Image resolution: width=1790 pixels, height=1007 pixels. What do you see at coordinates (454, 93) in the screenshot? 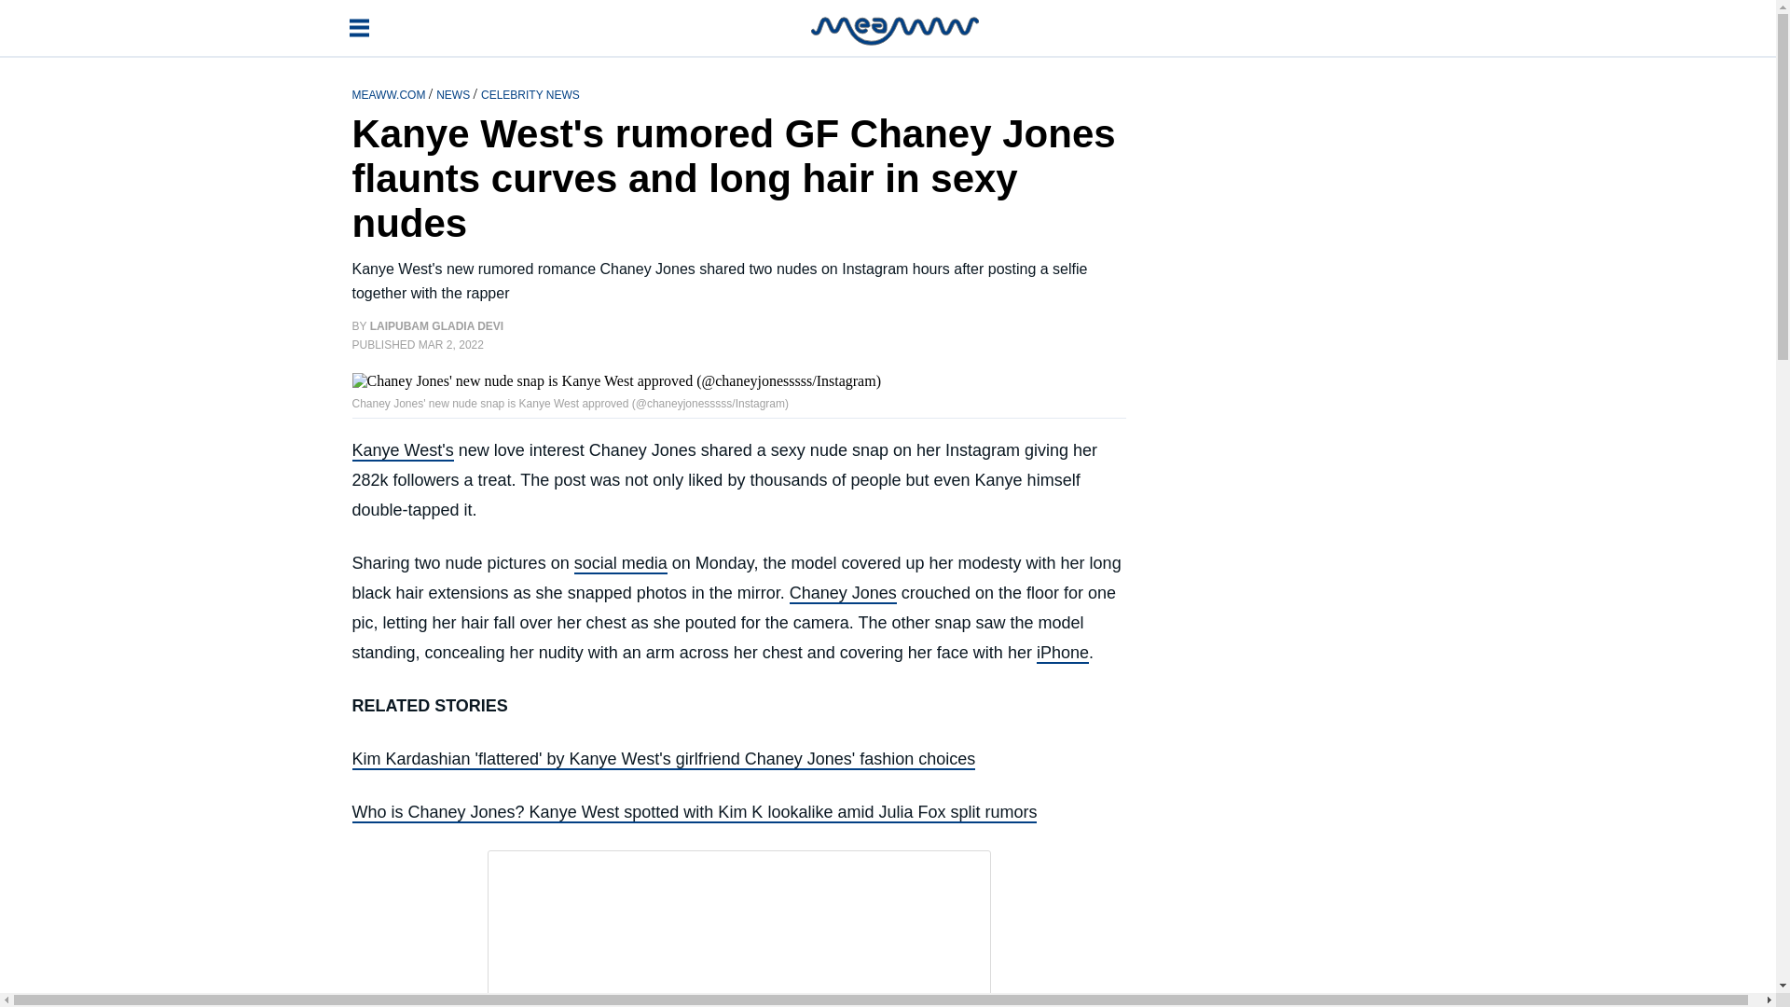
I see `NEWS` at bounding box center [454, 93].